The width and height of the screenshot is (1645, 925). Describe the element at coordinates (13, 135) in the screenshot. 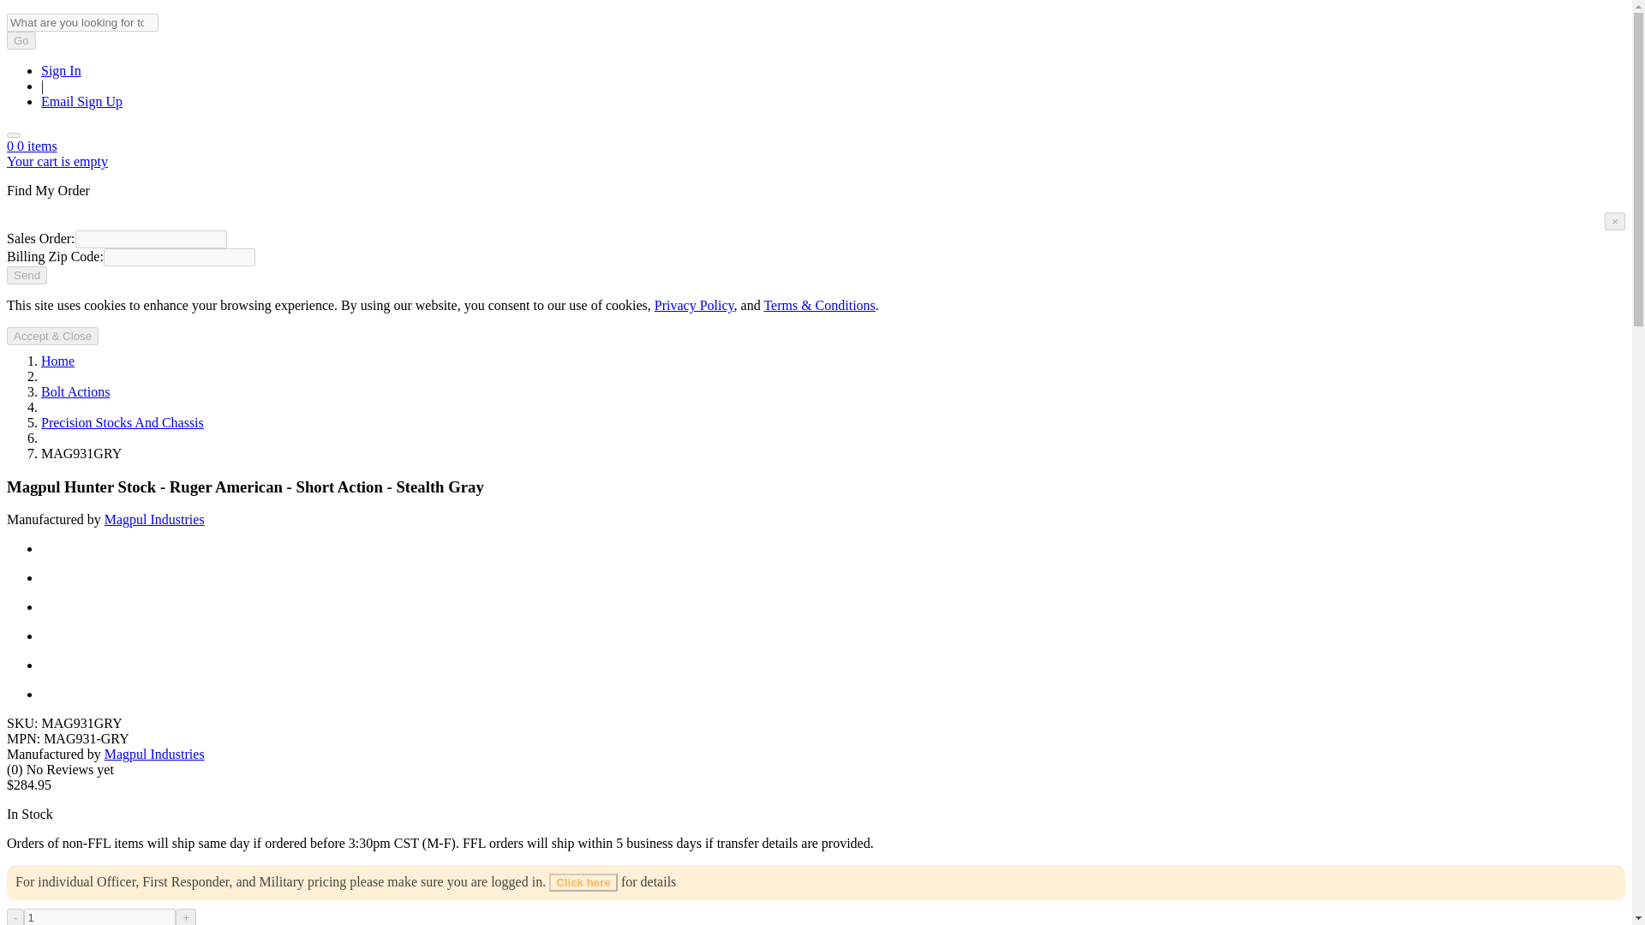

I see `Search` at that location.